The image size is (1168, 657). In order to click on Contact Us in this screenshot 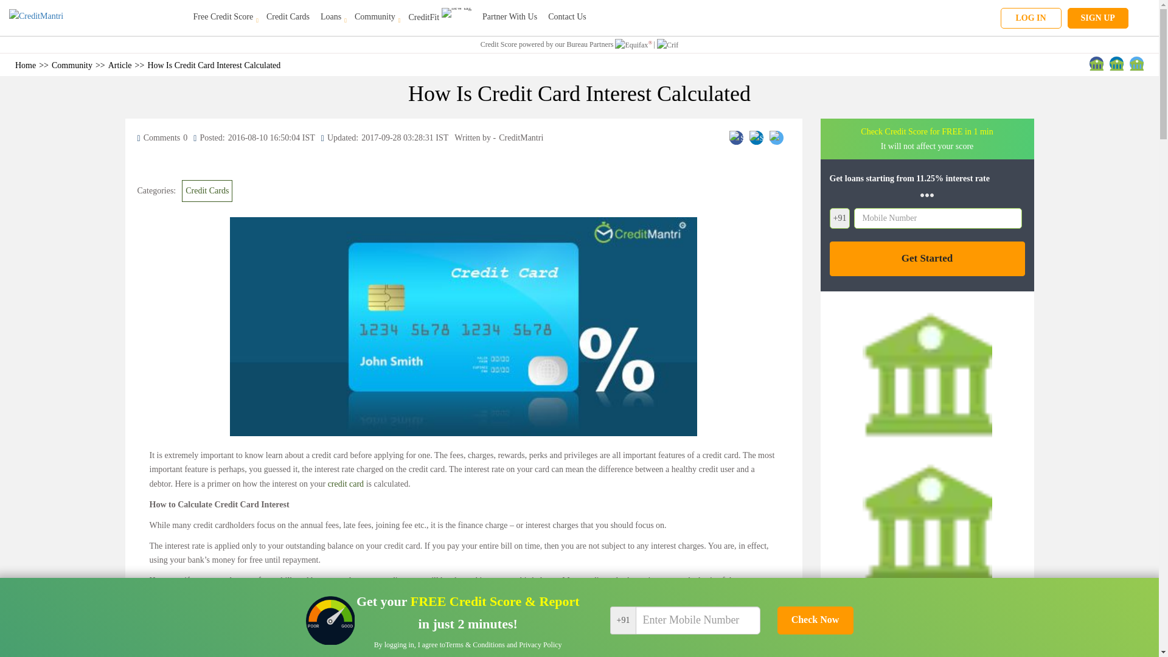, I will do `click(567, 16)`.